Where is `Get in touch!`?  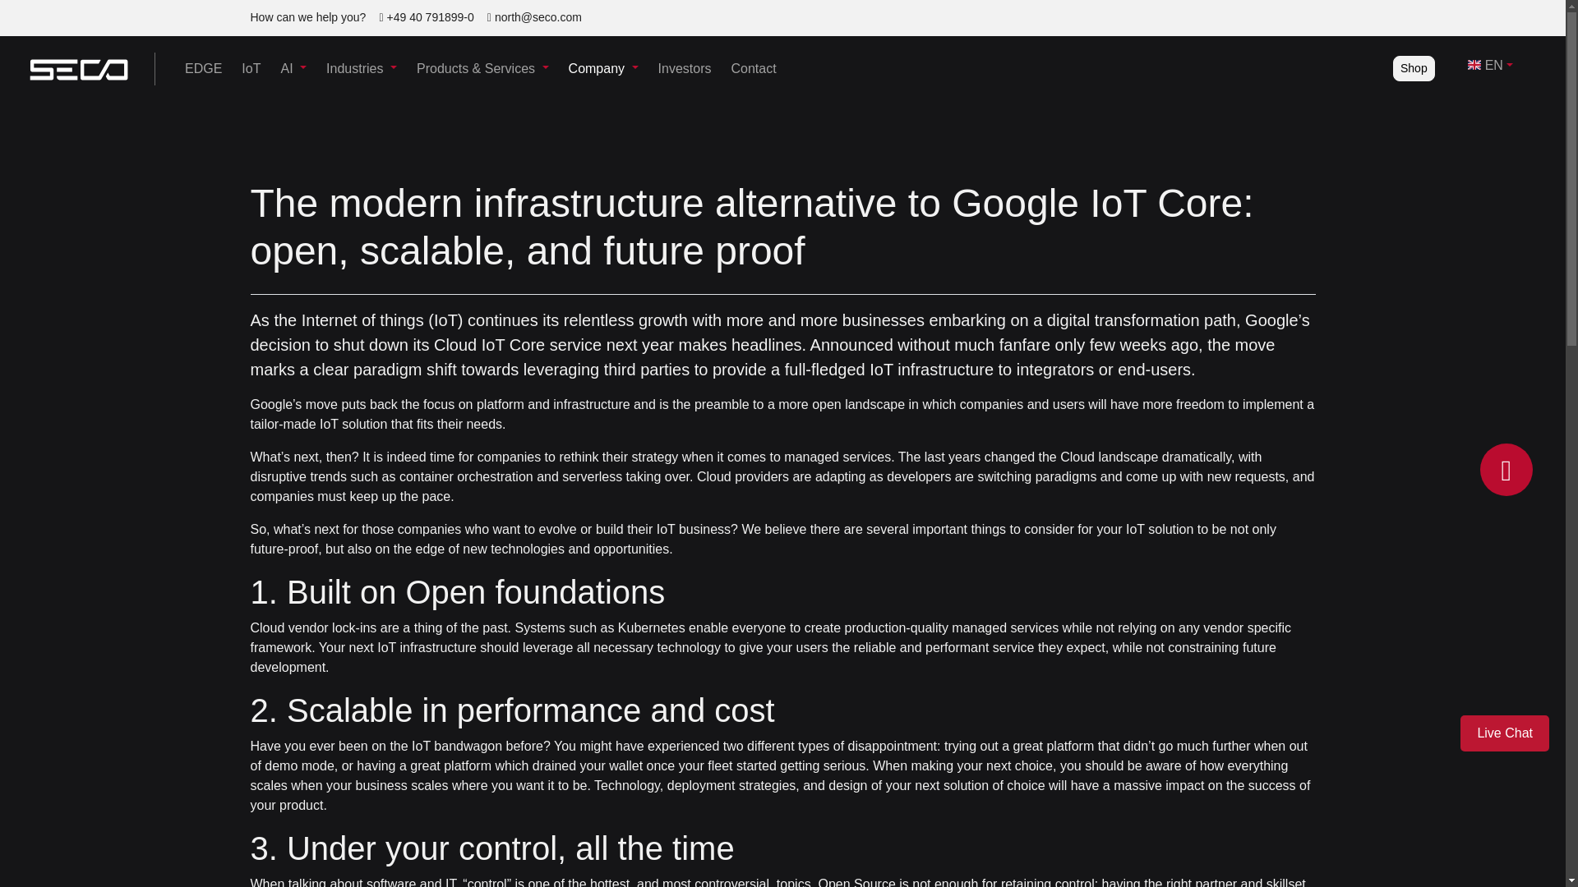
Get in touch! is located at coordinates (534, 16).